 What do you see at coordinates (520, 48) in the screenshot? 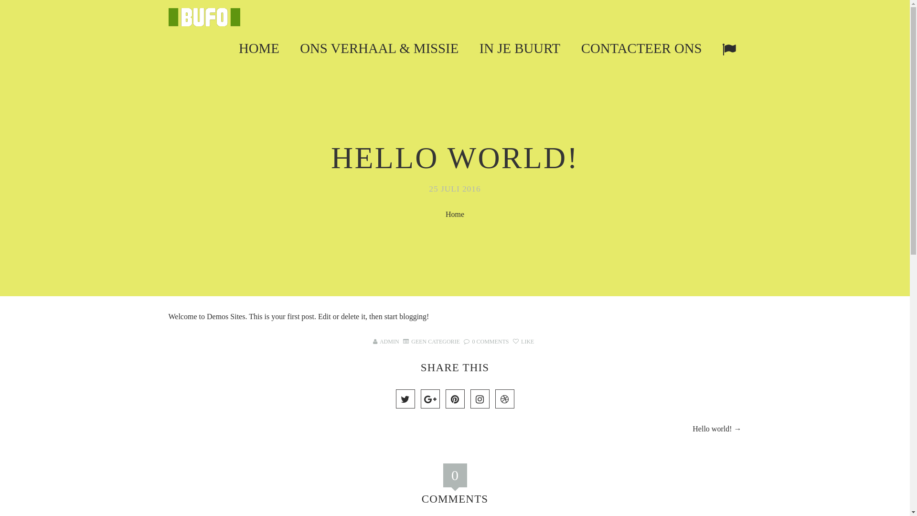
I see `IN JE BUURT` at bounding box center [520, 48].